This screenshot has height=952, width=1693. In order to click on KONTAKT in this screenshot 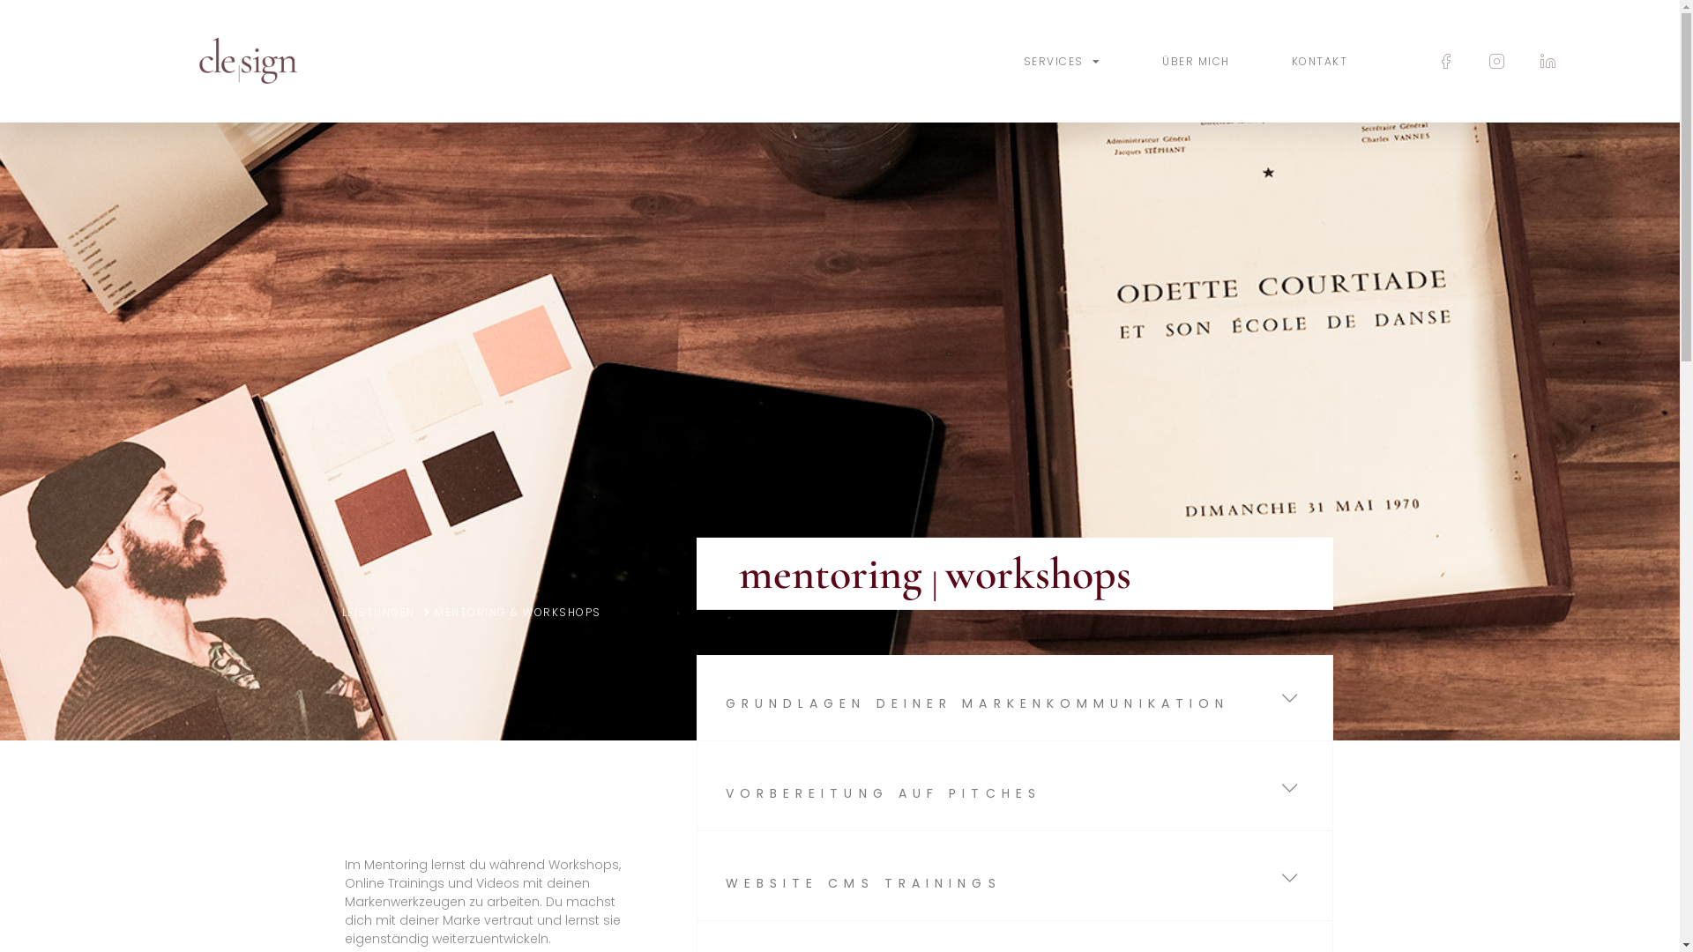, I will do `click(1320, 62)`.